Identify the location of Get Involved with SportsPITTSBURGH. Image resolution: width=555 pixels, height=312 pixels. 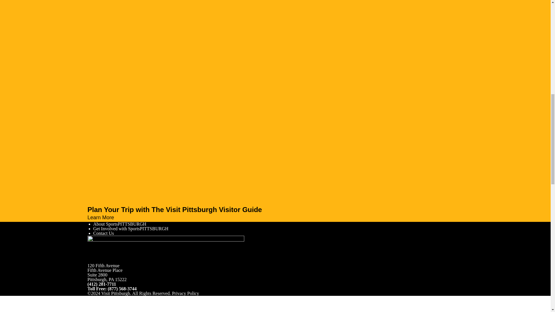
(131, 229).